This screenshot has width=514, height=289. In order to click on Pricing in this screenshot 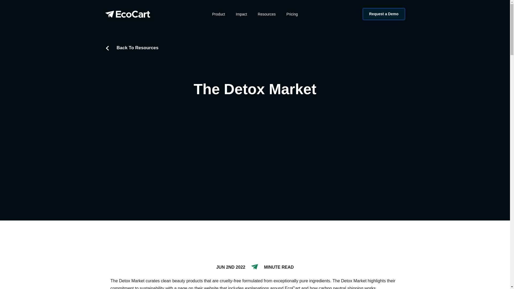, I will do `click(292, 14)`.